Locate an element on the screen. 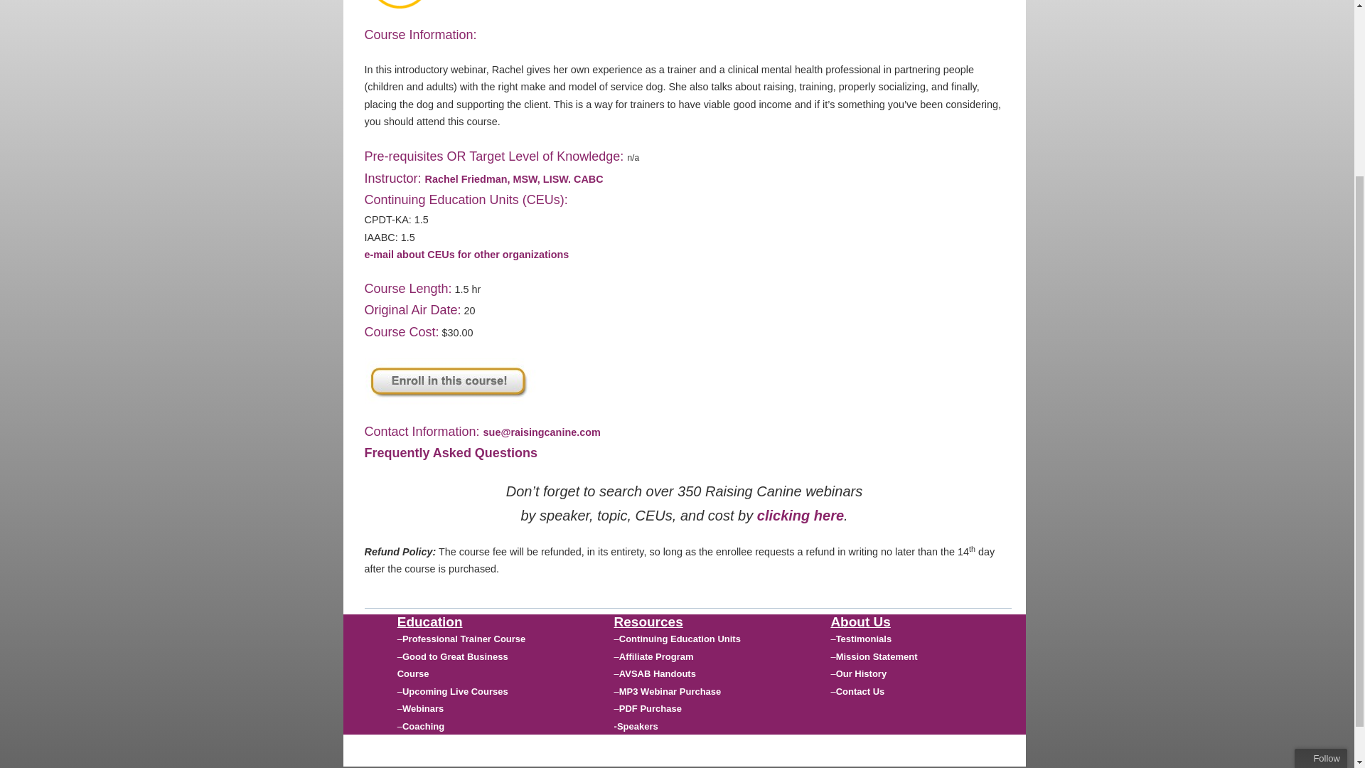 This screenshot has height=768, width=1365. Our History is located at coordinates (862, 673).